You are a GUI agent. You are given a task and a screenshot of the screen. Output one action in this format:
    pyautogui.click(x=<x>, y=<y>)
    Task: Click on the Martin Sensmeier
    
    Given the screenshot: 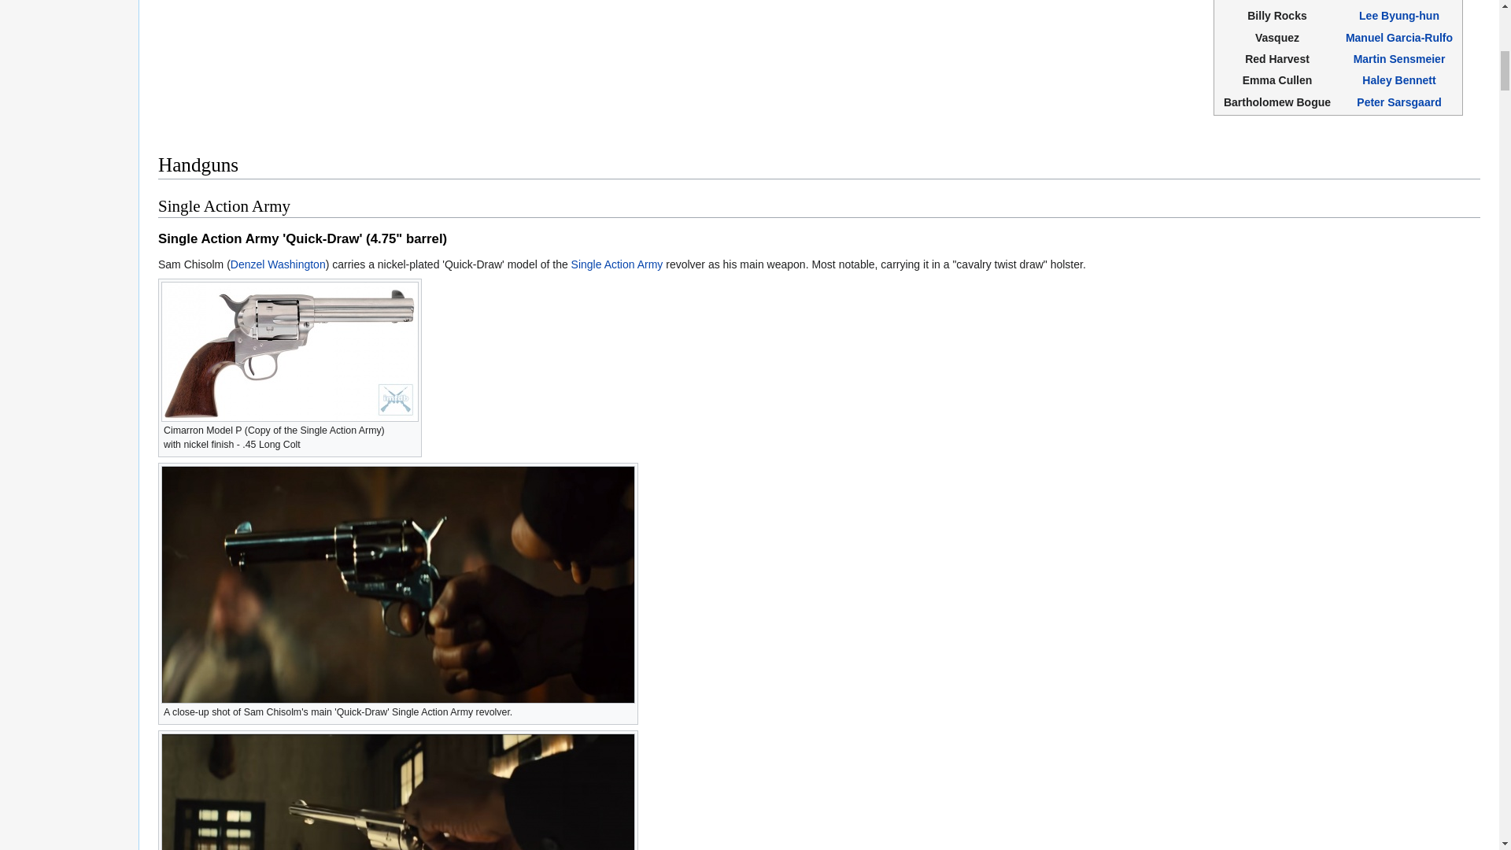 What is the action you would take?
    pyautogui.click(x=1399, y=58)
    